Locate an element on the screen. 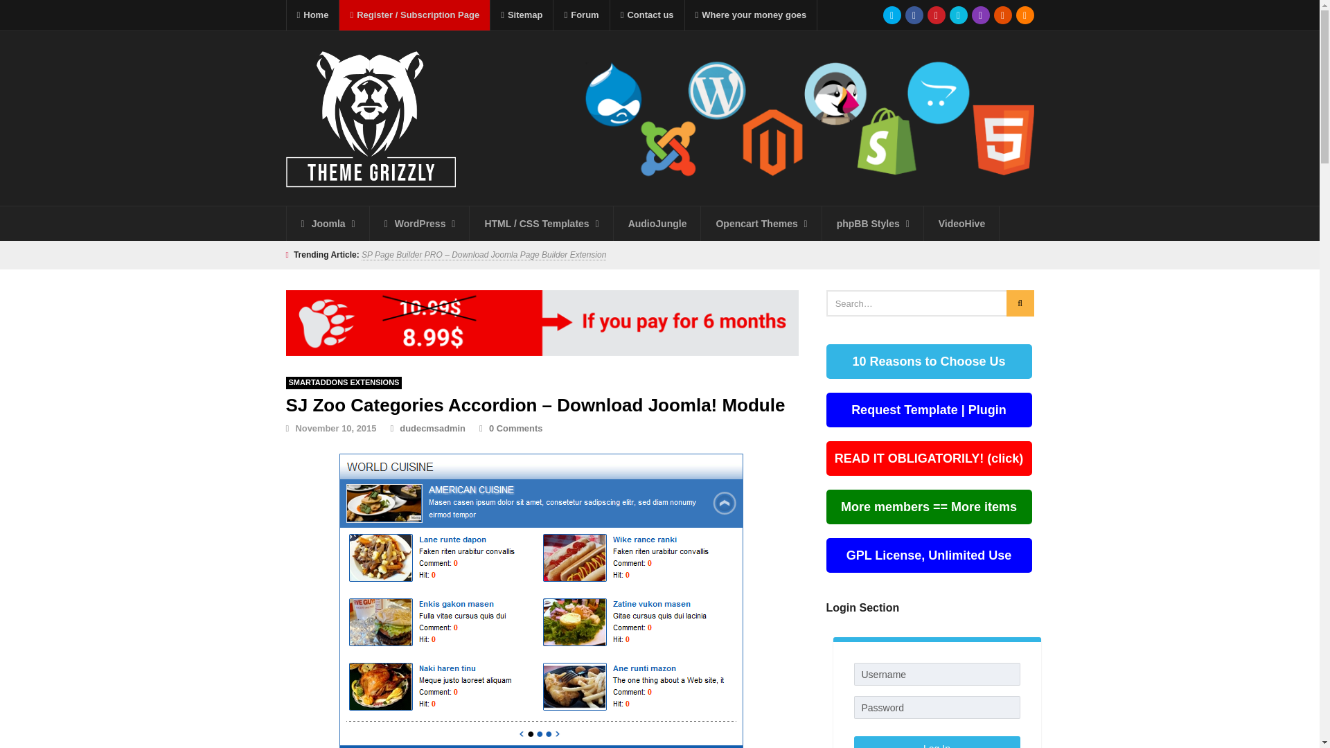  SmartAddons Extensions is located at coordinates (344, 382).